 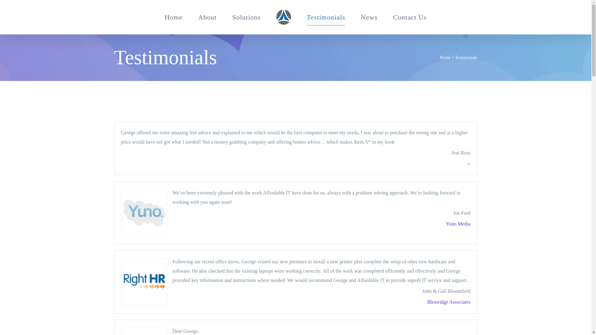 I want to click on Home, so click(x=445, y=58).